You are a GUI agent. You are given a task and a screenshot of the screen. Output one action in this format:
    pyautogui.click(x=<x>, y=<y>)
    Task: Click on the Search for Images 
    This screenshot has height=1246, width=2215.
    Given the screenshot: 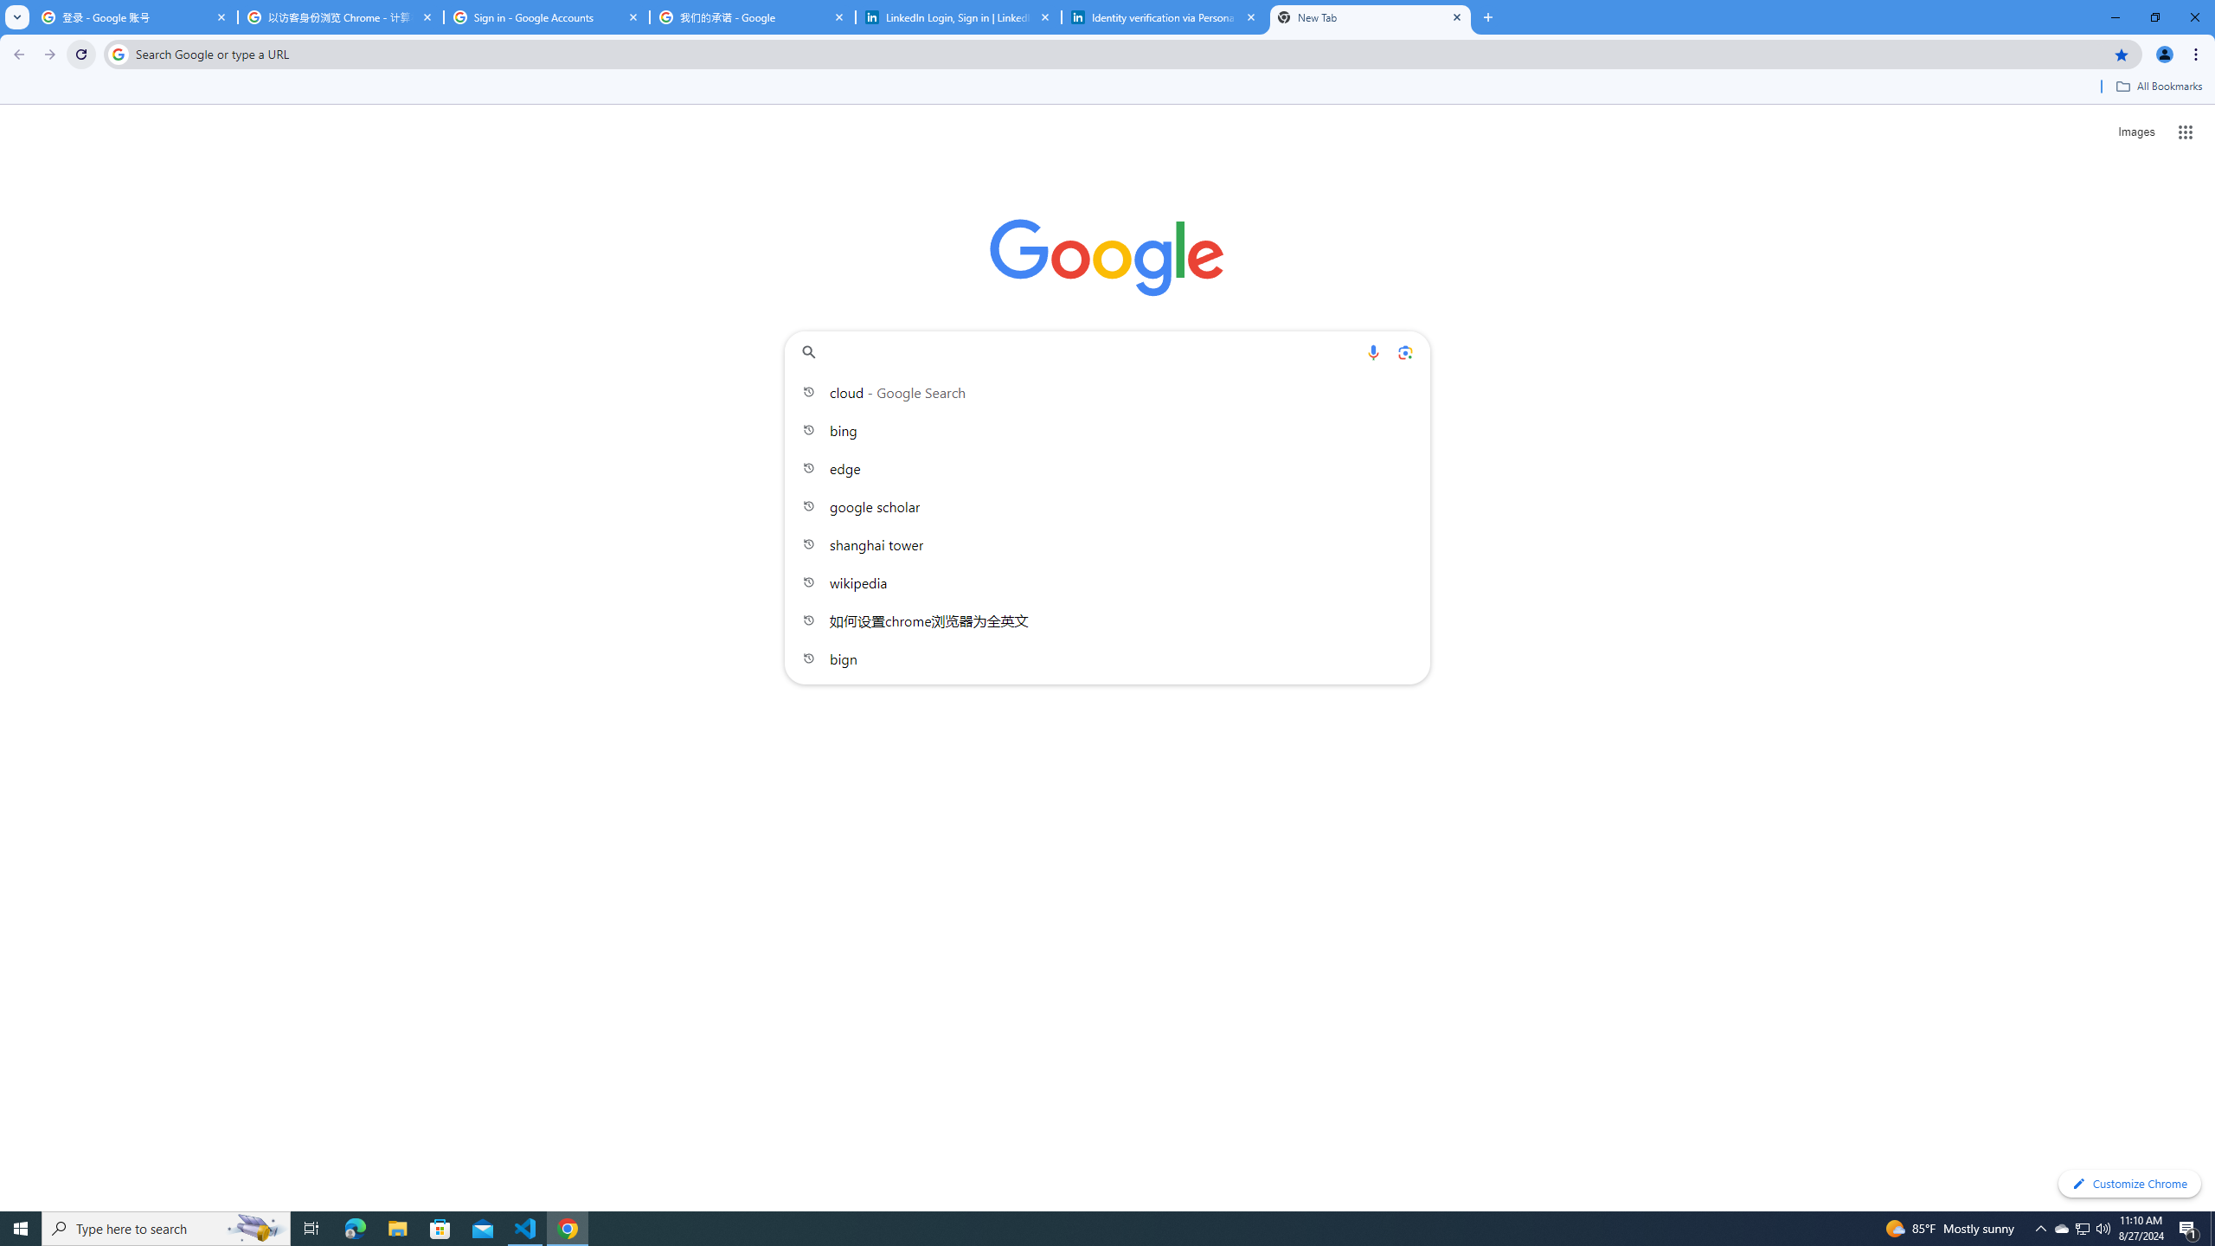 What is the action you would take?
    pyautogui.click(x=2135, y=132)
    